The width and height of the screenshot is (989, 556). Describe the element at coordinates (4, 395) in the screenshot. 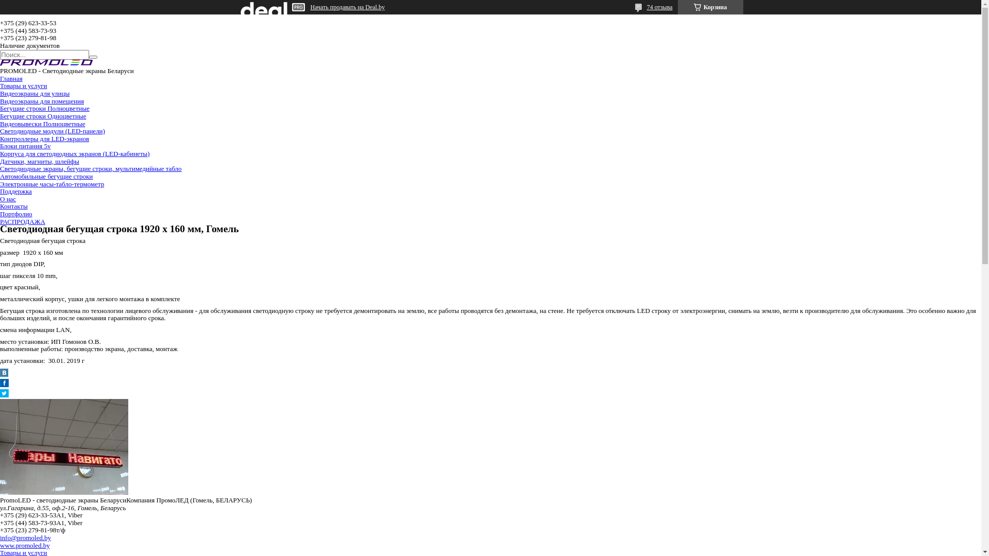

I see `twitter` at that location.